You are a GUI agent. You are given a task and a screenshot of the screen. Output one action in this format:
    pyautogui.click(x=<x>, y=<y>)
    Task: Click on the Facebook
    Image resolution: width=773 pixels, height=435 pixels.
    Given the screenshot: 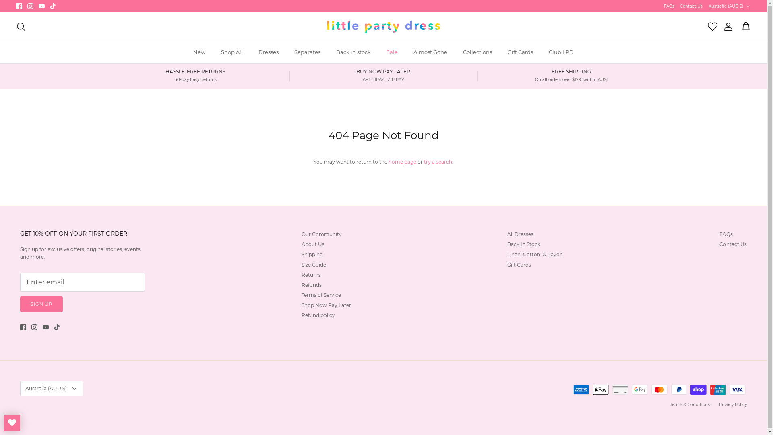 What is the action you would take?
    pyautogui.click(x=23, y=327)
    